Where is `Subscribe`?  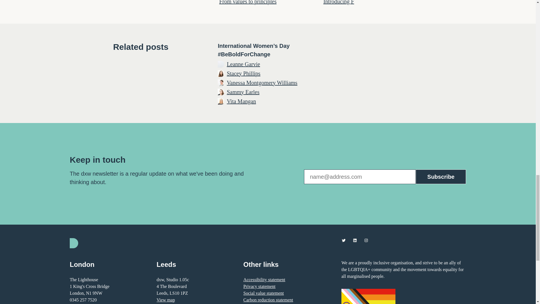
Subscribe is located at coordinates (441, 177).